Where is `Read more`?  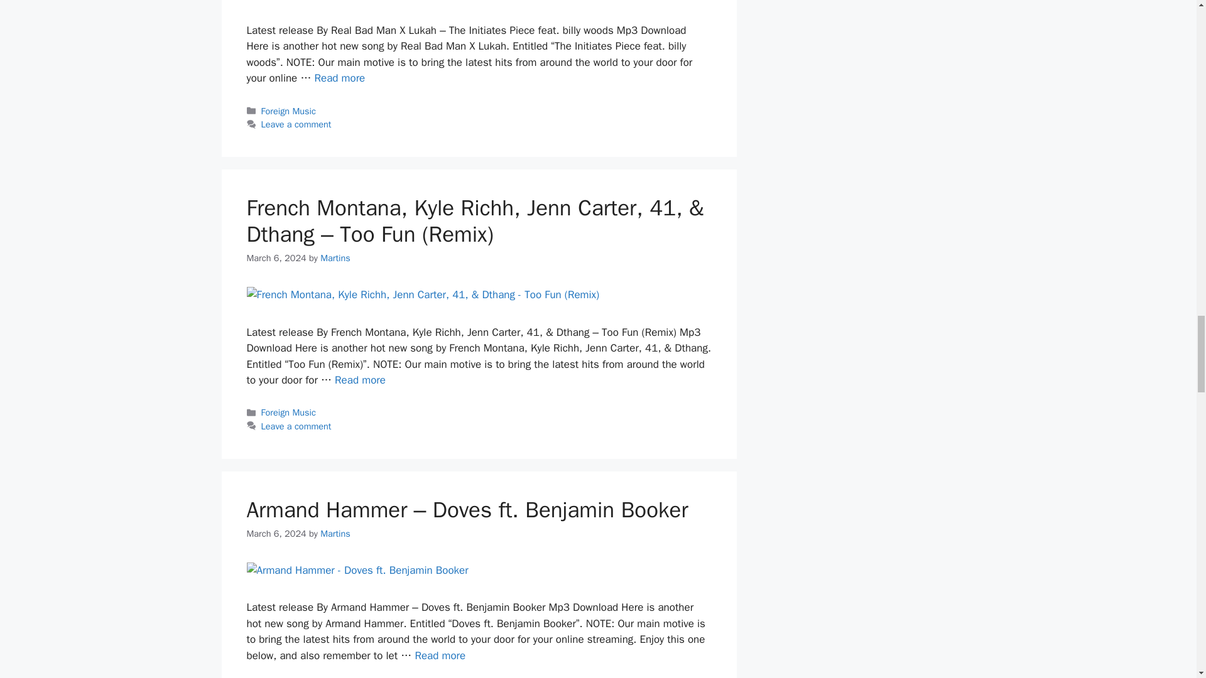
Read more is located at coordinates (339, 78).